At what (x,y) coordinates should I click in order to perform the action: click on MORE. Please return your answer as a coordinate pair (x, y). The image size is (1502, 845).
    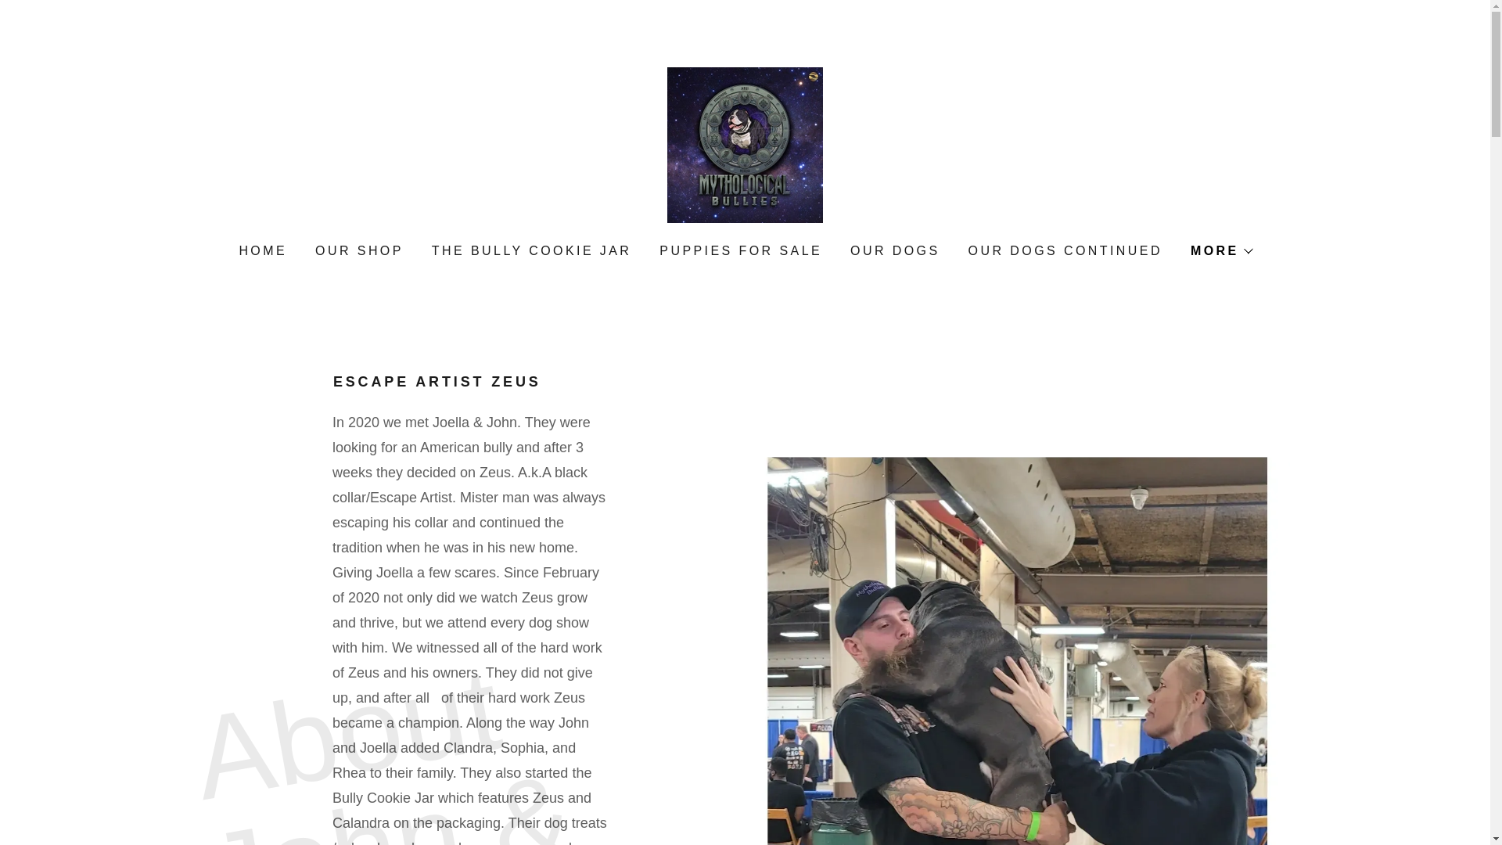
    Looking at the image, I should click on (1220, 250).